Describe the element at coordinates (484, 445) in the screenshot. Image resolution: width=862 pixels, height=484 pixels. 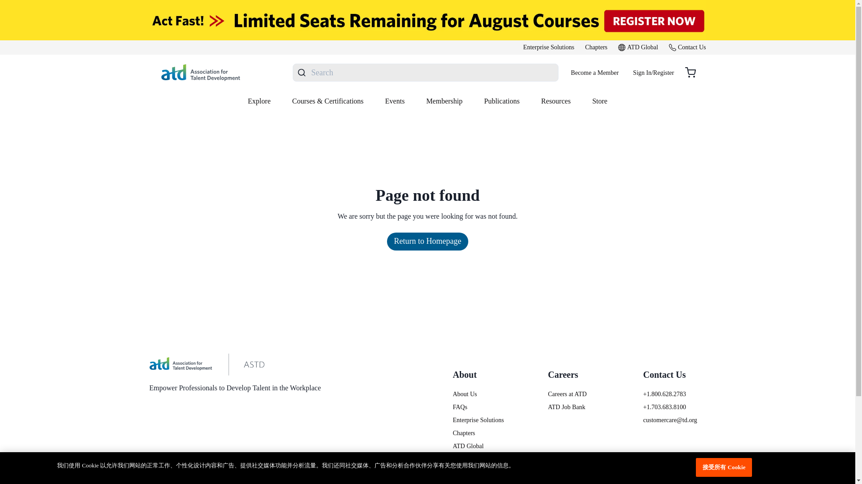
I see `ATD Global` at that location.